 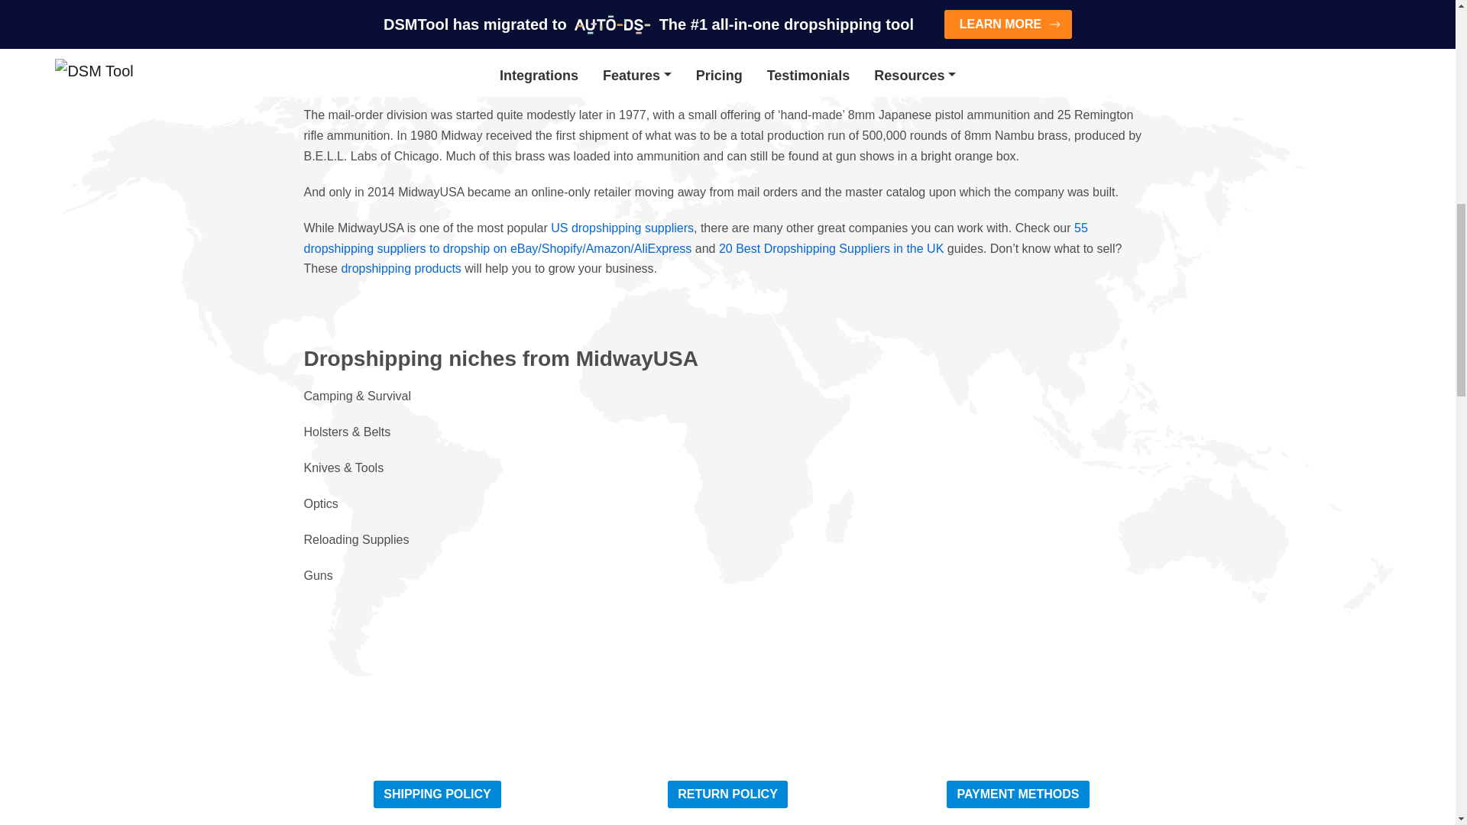 What do you see at coordinates (437, 794) in the screenshot?
I see `SHIPPING POLICY` at bounding box center [437, 794].